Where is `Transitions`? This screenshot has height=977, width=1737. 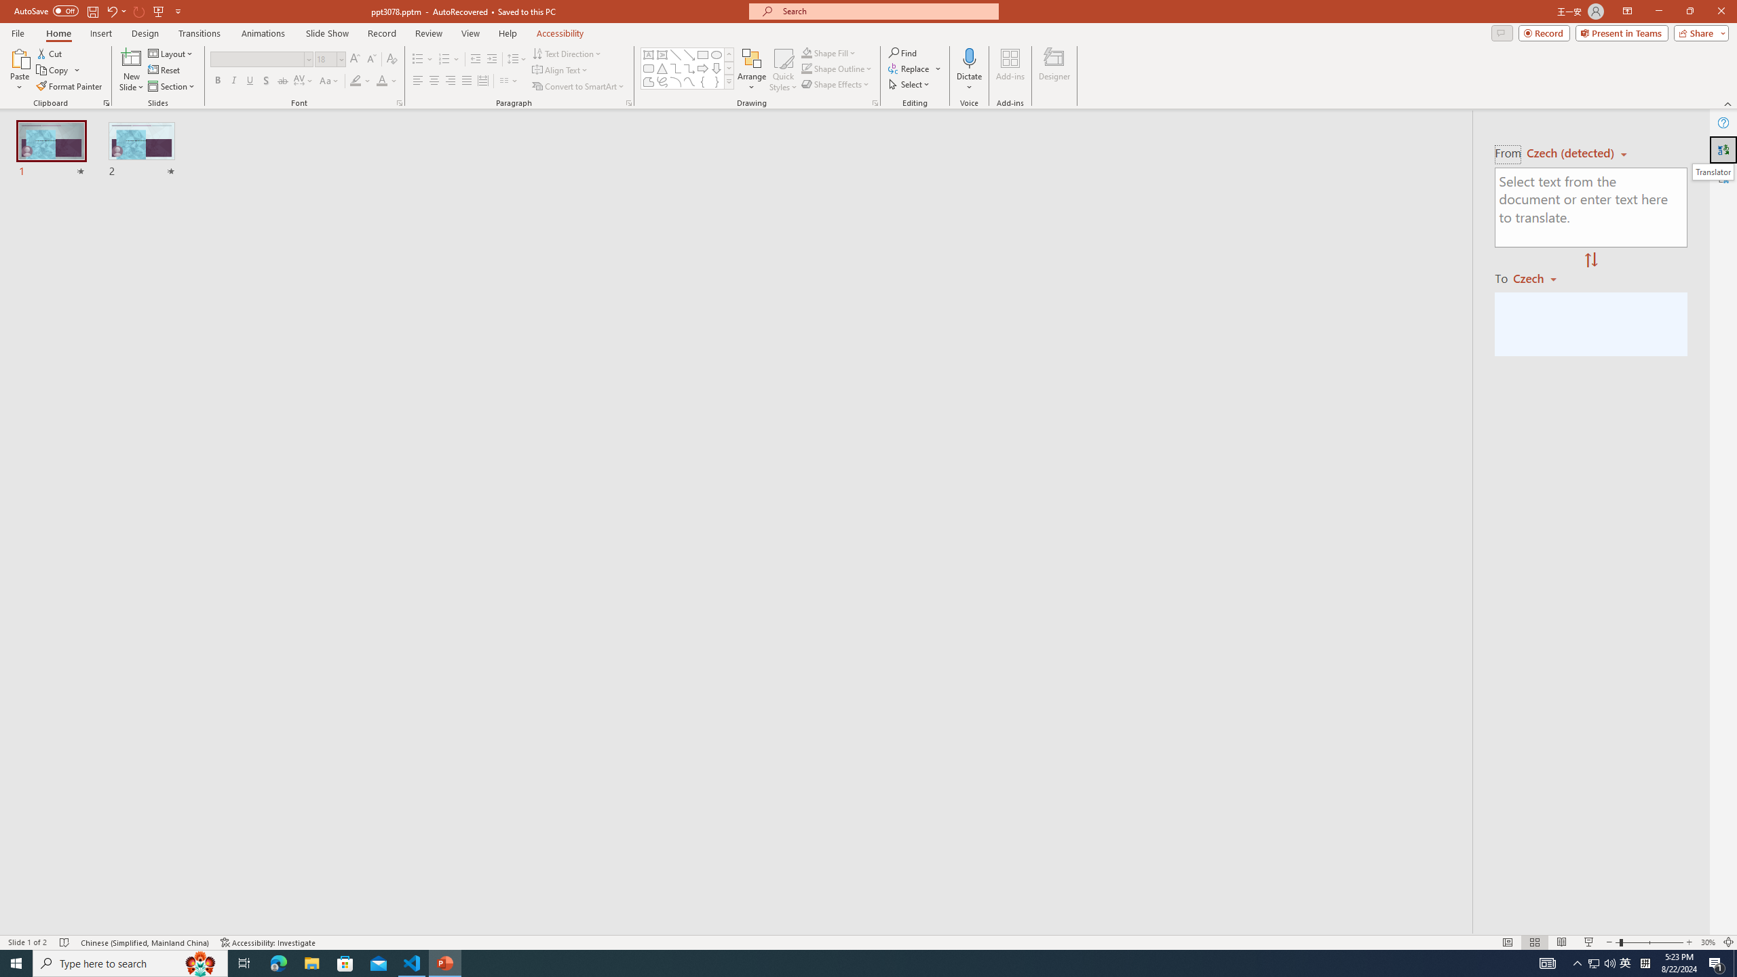
Transitions is located at coordinates (199, 33).